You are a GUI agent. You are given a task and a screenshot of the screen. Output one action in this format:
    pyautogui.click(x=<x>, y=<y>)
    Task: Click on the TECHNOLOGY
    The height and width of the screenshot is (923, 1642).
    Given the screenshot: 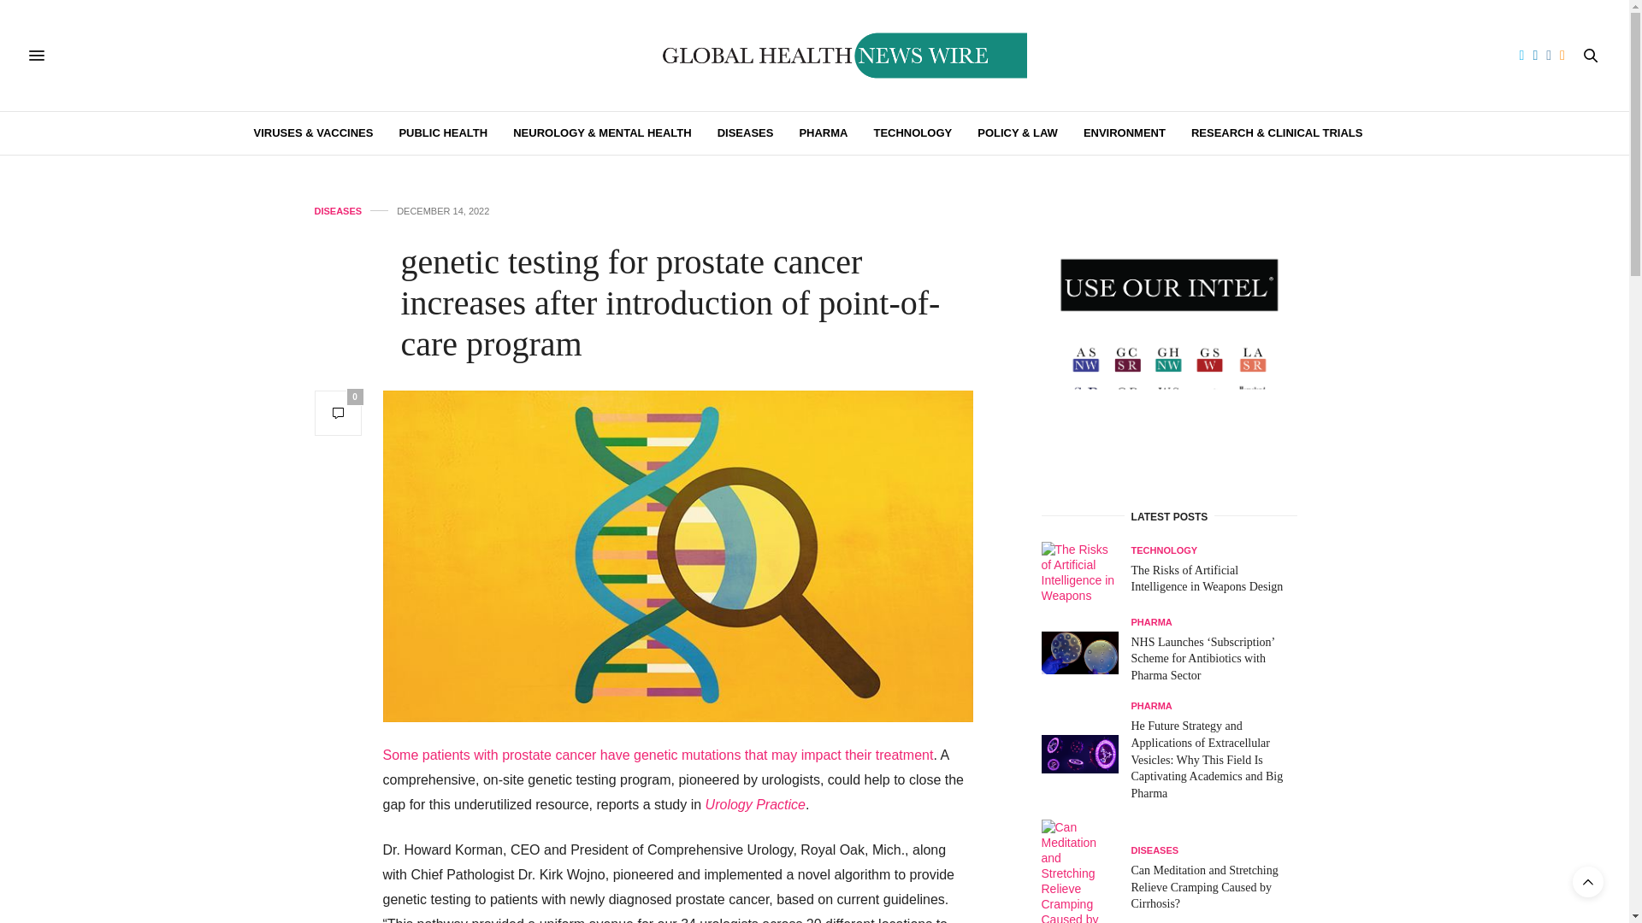 What is the action you would take?
    pyautogui.click(x=913, y=133)
    